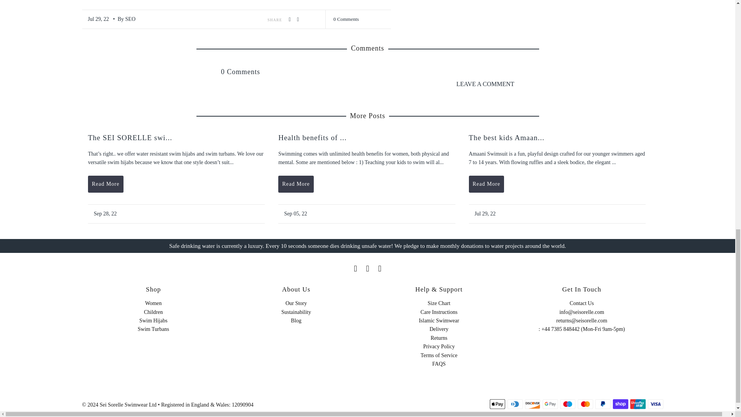 Image resolution: width=741 pixels, height=417 pixels. Describe the element at coordinates (621, 404) in the screenshot. I see `Shop Pay` at that location.